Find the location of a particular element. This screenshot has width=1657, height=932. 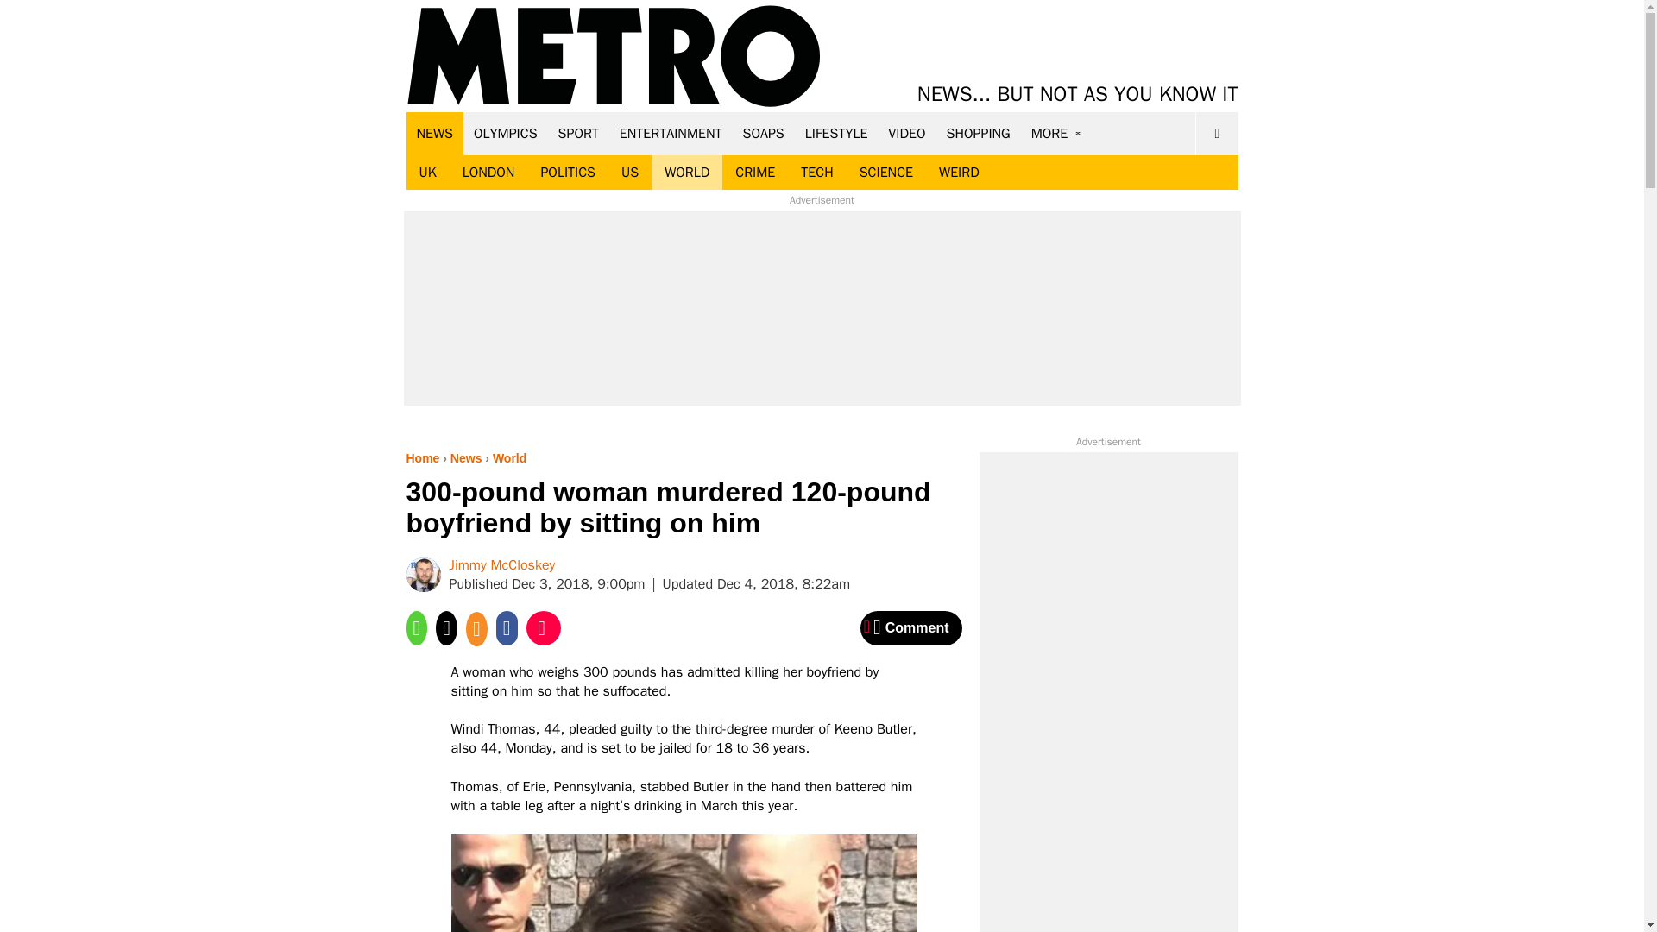

POLITICS is located at coordinates (567, 173).